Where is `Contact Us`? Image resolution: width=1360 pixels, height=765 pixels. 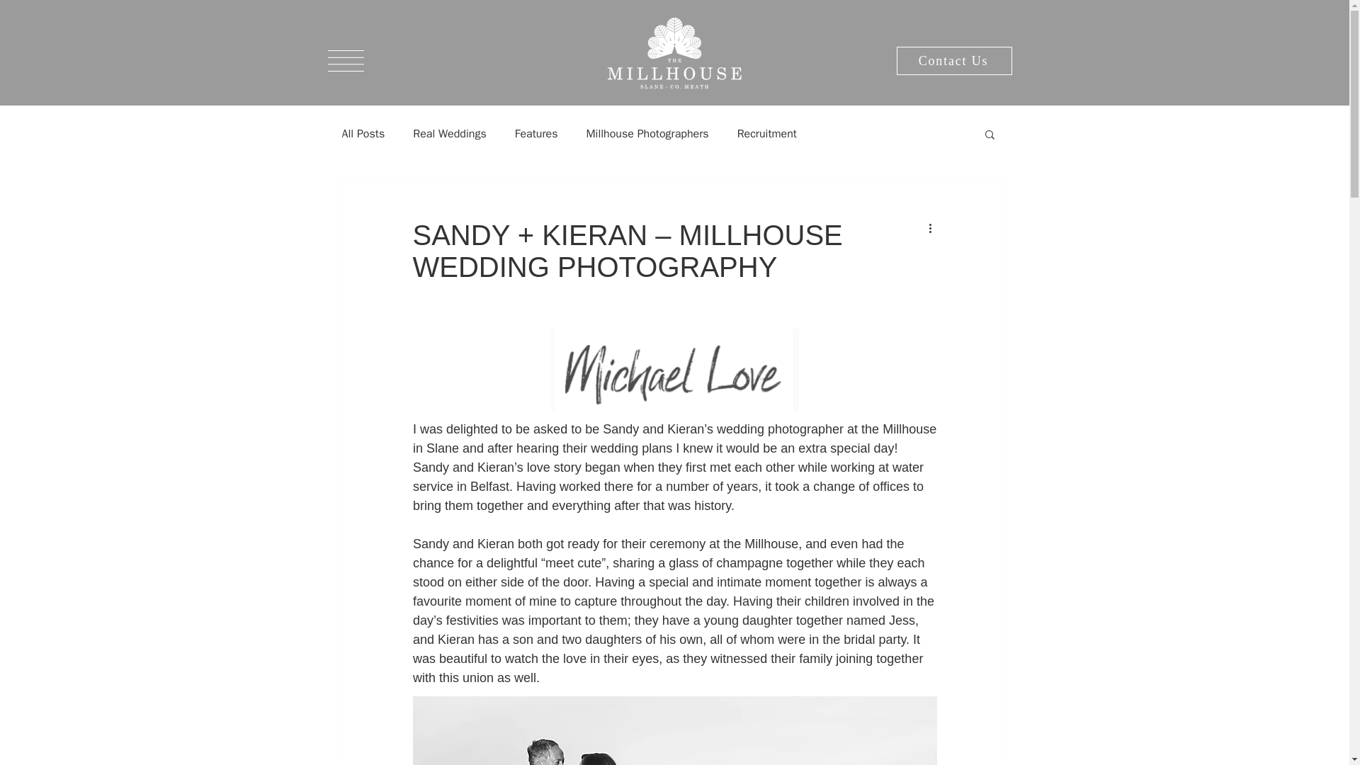 Contact Us is located at coordinates (953, 60).